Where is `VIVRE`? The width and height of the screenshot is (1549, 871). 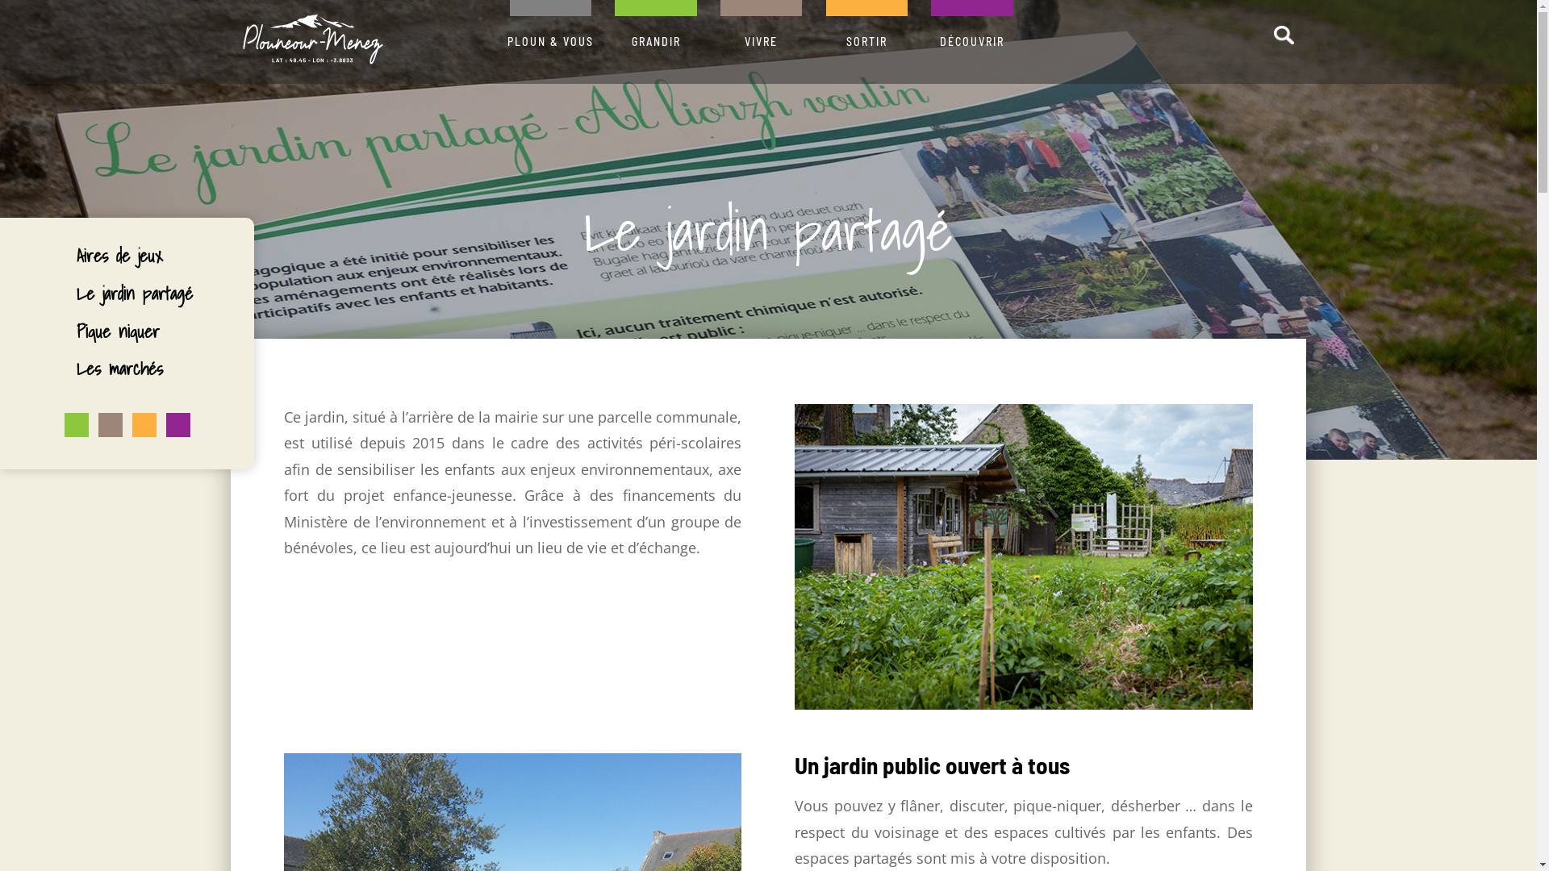 VIVRE is located at coordinates (762, 42).